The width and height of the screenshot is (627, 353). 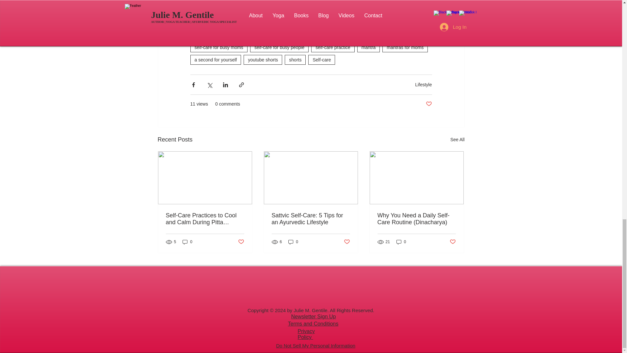 I want to click on shorts, so click(x=295, y=59).